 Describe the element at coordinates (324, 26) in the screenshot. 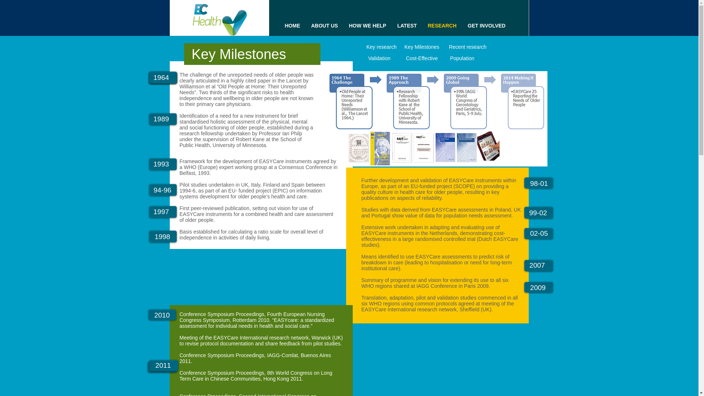

I see `ABOUT US` at that location.